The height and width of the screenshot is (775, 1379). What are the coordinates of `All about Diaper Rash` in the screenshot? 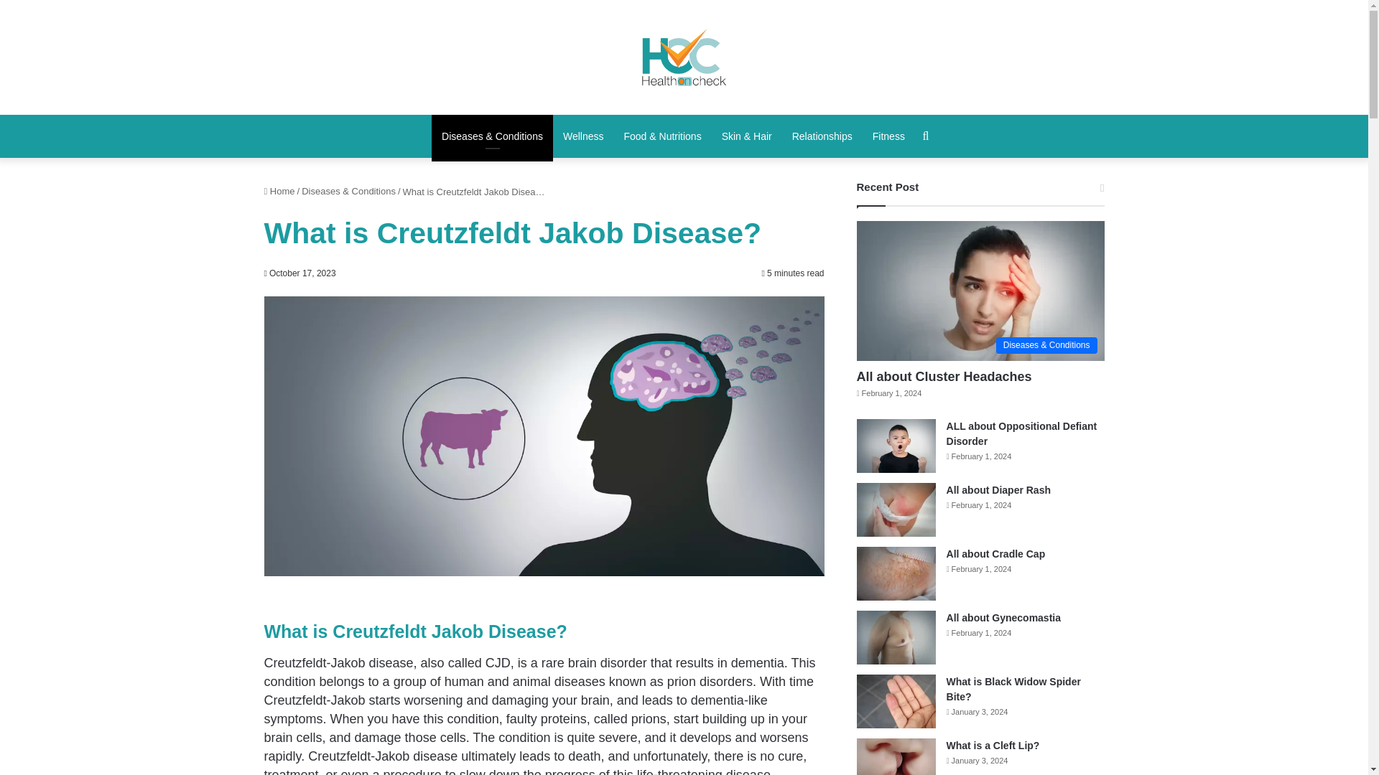 It's located at (998, 490).